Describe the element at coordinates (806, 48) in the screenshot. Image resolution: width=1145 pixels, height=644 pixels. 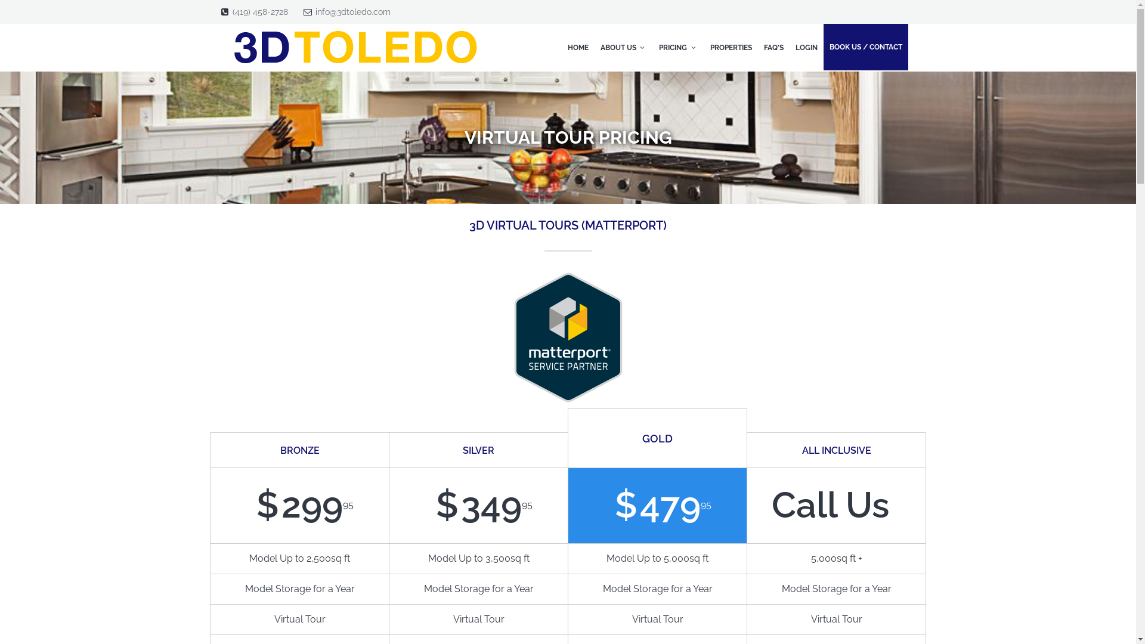
I see `LOGIN` at that location.